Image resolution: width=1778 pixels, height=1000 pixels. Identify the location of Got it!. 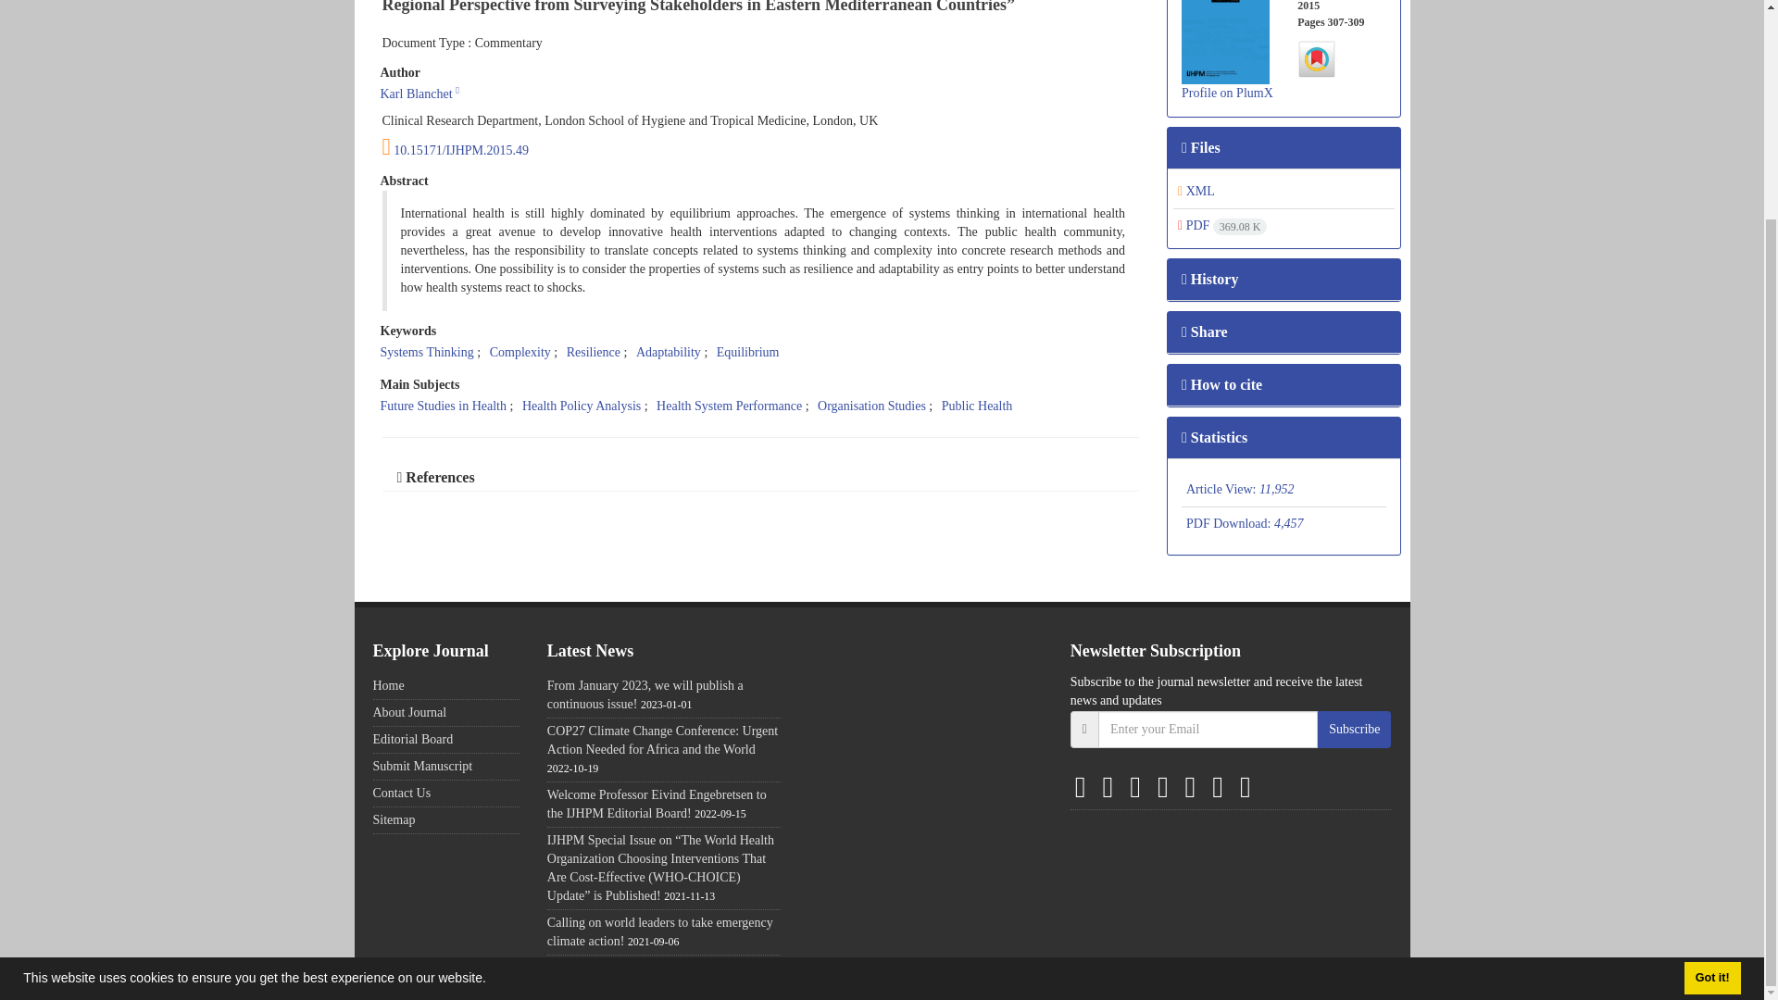
(1711, 709).